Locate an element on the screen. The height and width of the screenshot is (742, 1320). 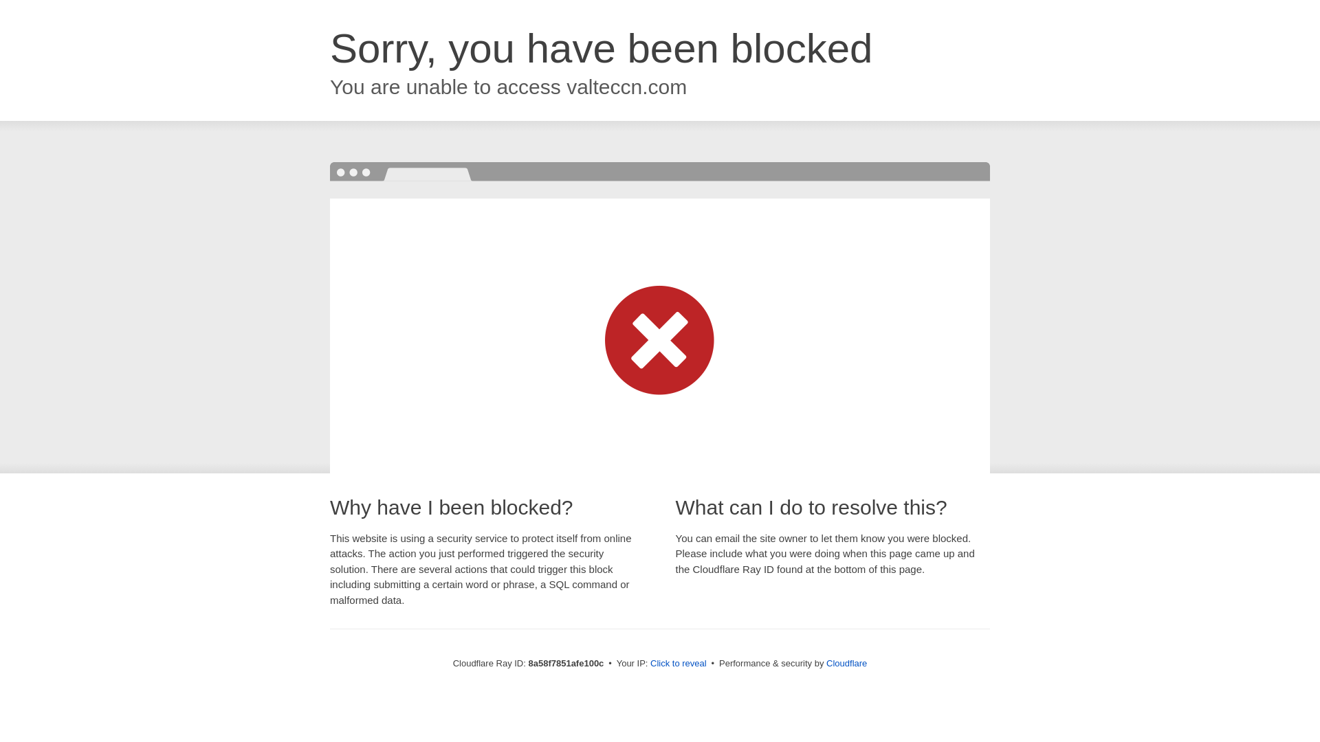
Cloudflare is located at coordinates (846, 663).